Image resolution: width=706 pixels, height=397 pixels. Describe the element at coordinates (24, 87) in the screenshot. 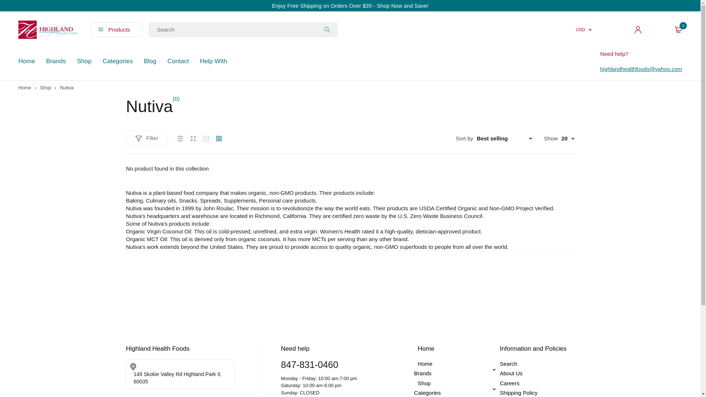

I see `Home` at that location.